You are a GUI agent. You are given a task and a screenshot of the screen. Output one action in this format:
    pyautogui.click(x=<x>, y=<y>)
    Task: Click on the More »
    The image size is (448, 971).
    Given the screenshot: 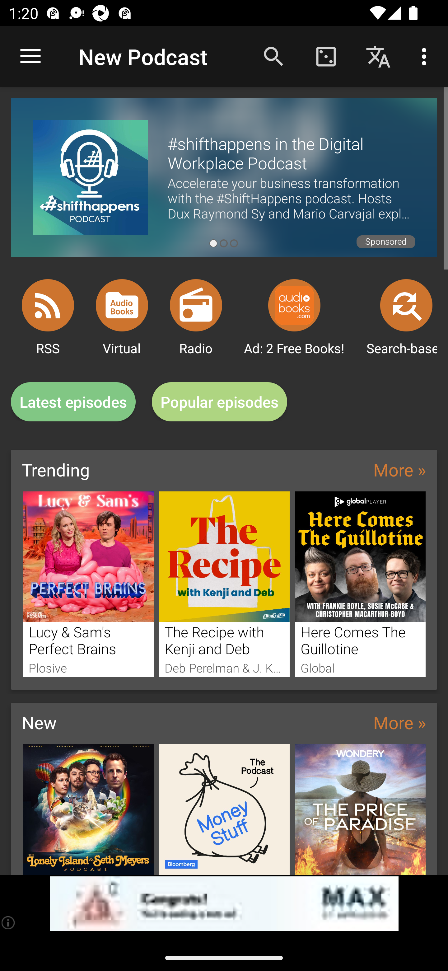 What is the action you would take?
    pyautogui.click(x=399, y=469)
    